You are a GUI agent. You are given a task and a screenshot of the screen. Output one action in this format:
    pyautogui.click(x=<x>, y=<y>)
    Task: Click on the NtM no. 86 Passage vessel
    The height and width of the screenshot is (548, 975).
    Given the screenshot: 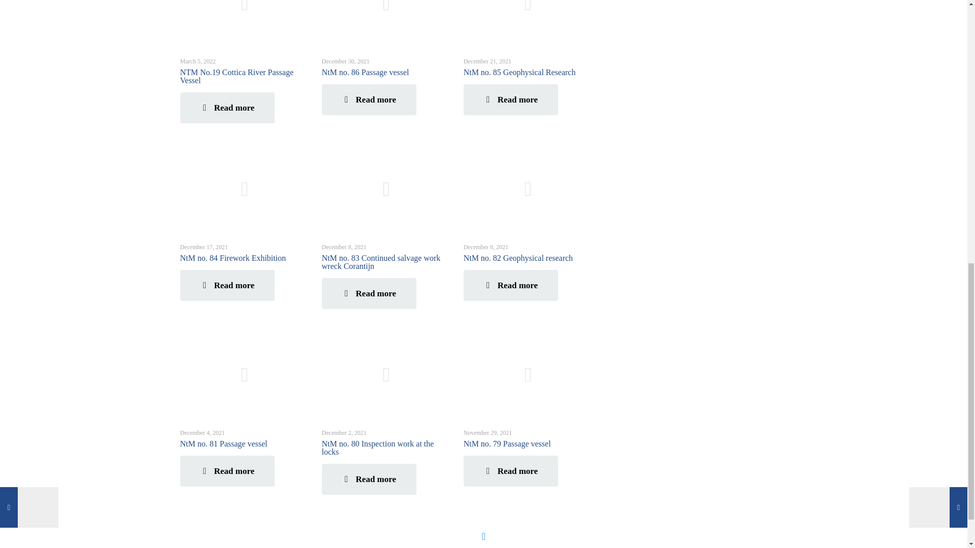 What is the action you would take?
    pyautogui.click(x=366, y=72)
    